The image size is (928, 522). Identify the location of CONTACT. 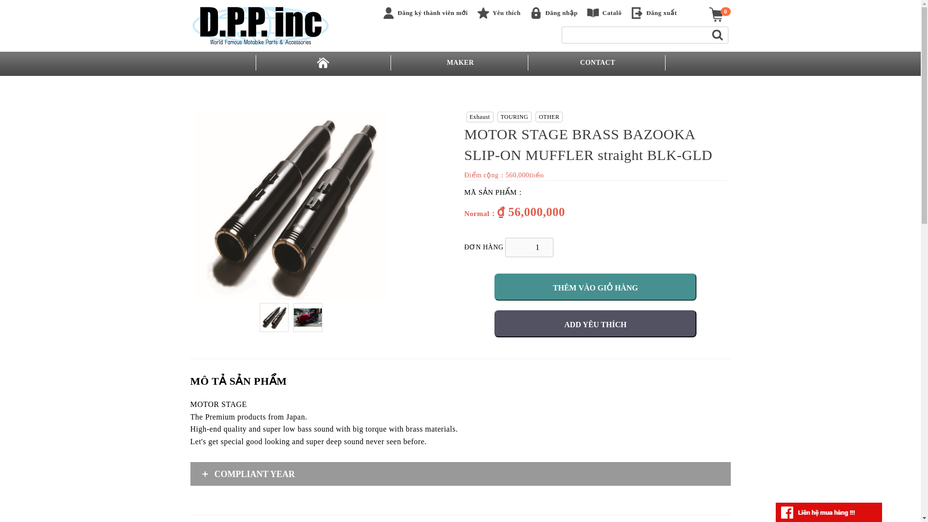
(597, 63).